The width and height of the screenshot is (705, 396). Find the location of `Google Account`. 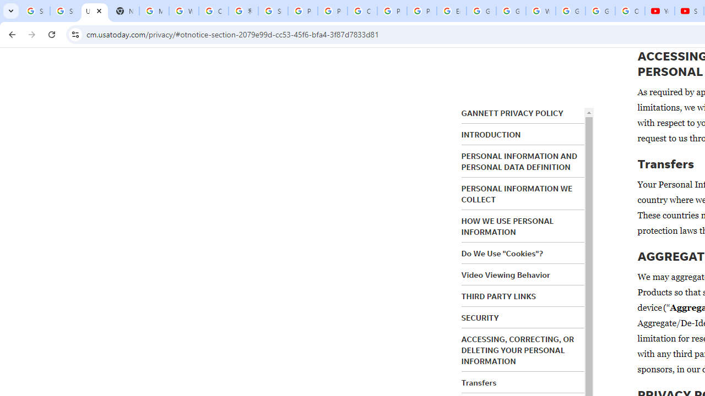

Google Account is located at coordinates (600, 11).